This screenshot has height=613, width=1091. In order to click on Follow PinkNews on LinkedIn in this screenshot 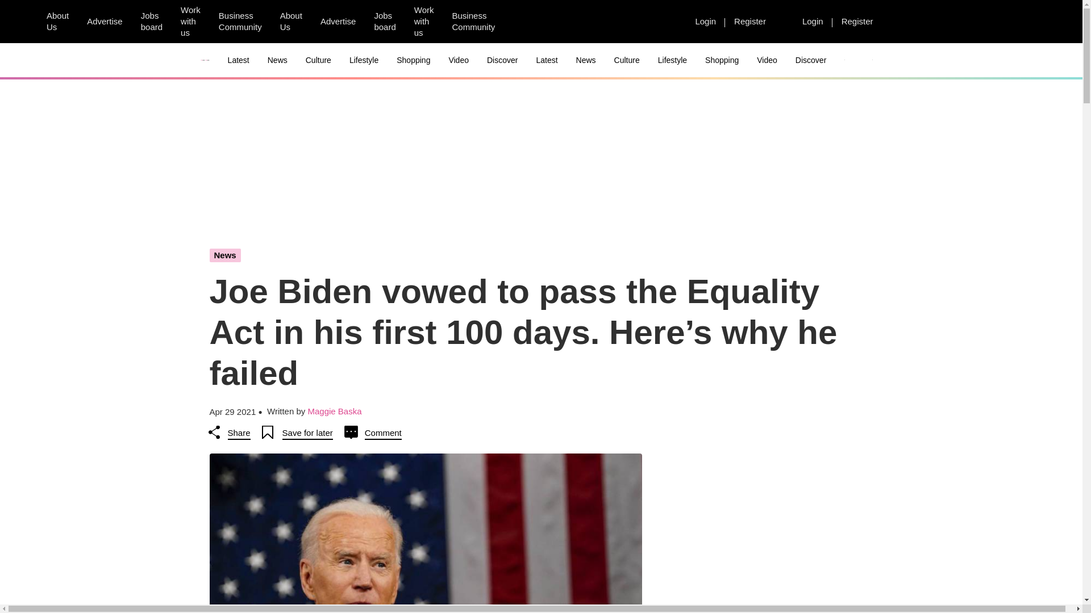, I will do `click(663, 22)`.